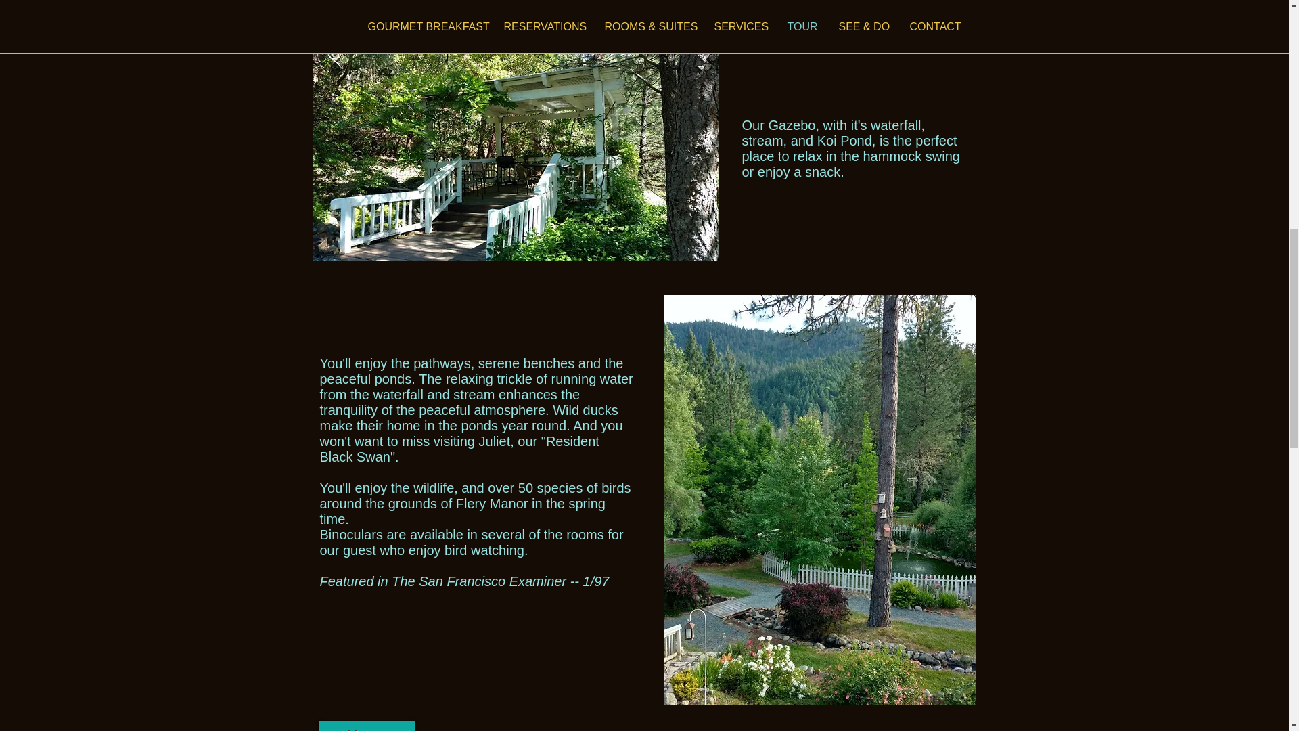  What do you see at coordinates (366, 726) in the screenshot?
I see `Home` at bounding box center [366, 726].